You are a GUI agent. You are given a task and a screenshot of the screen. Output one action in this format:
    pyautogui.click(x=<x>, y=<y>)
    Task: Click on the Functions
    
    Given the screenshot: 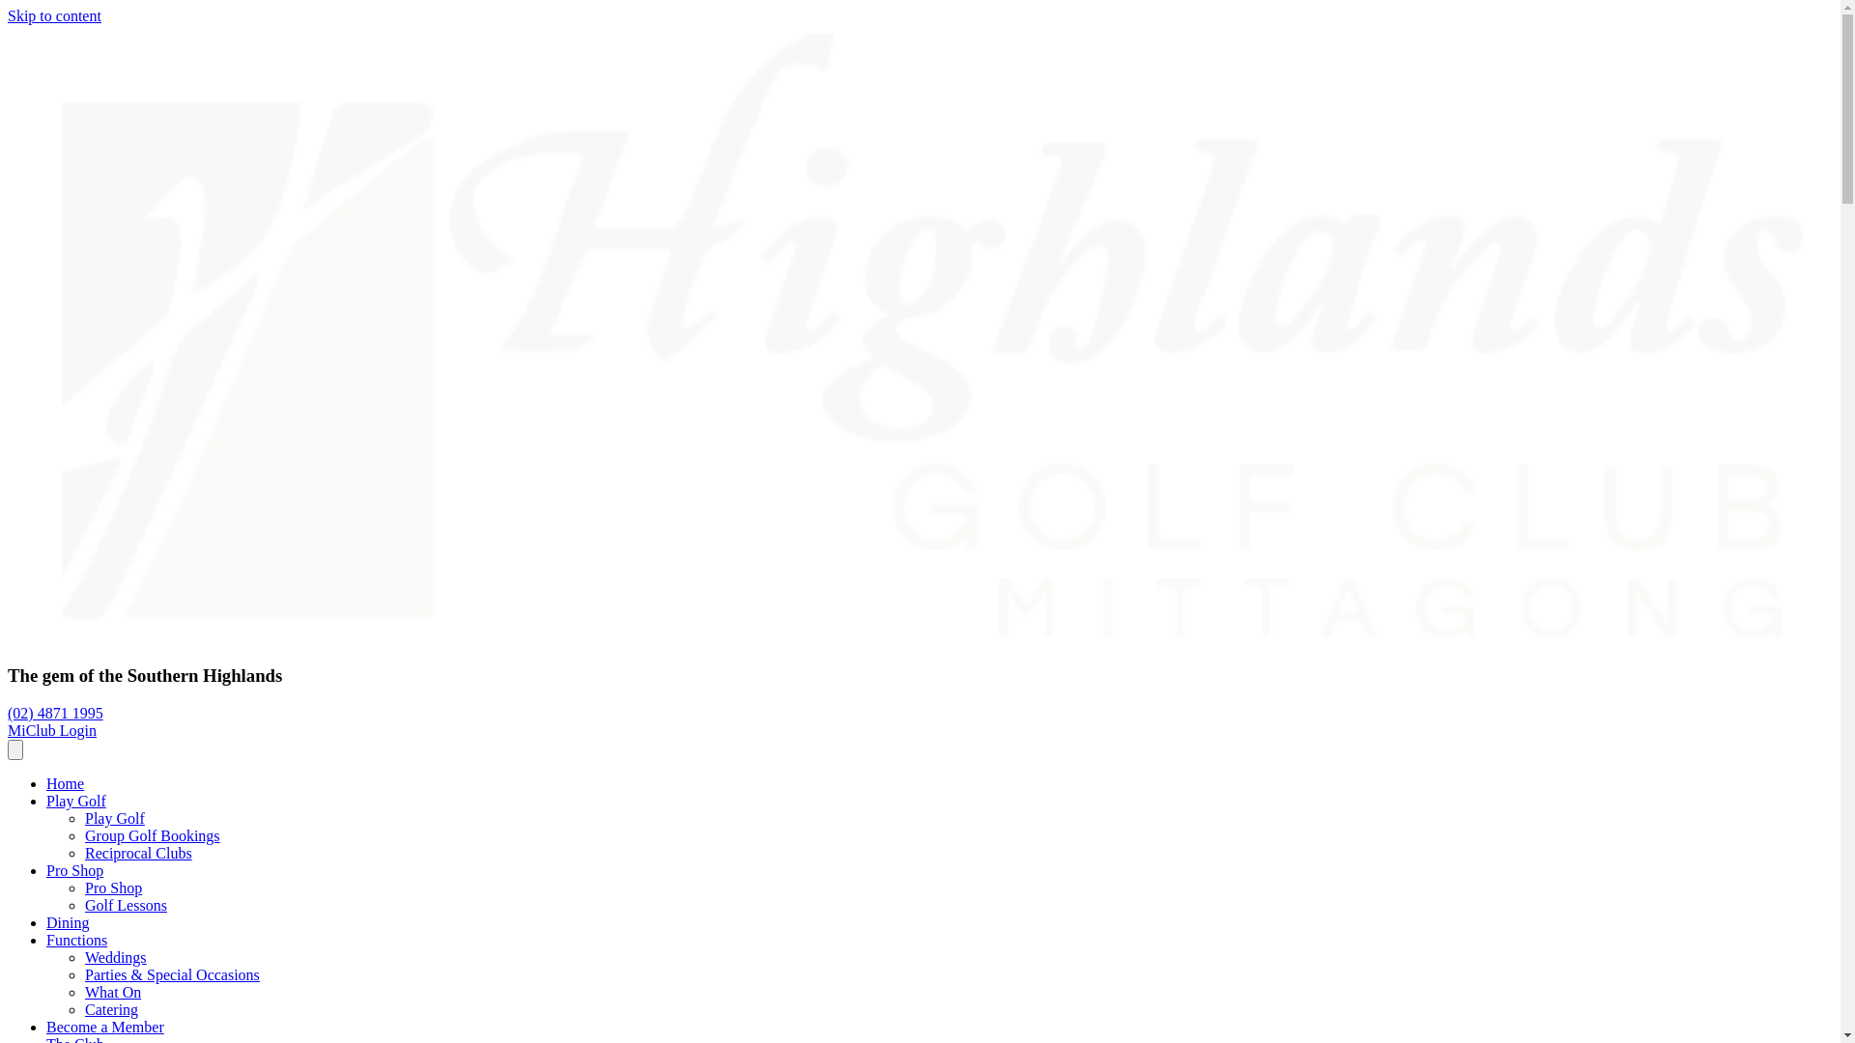 What is the action you would take?
    pyautogui.click(x=77, y=941)
    